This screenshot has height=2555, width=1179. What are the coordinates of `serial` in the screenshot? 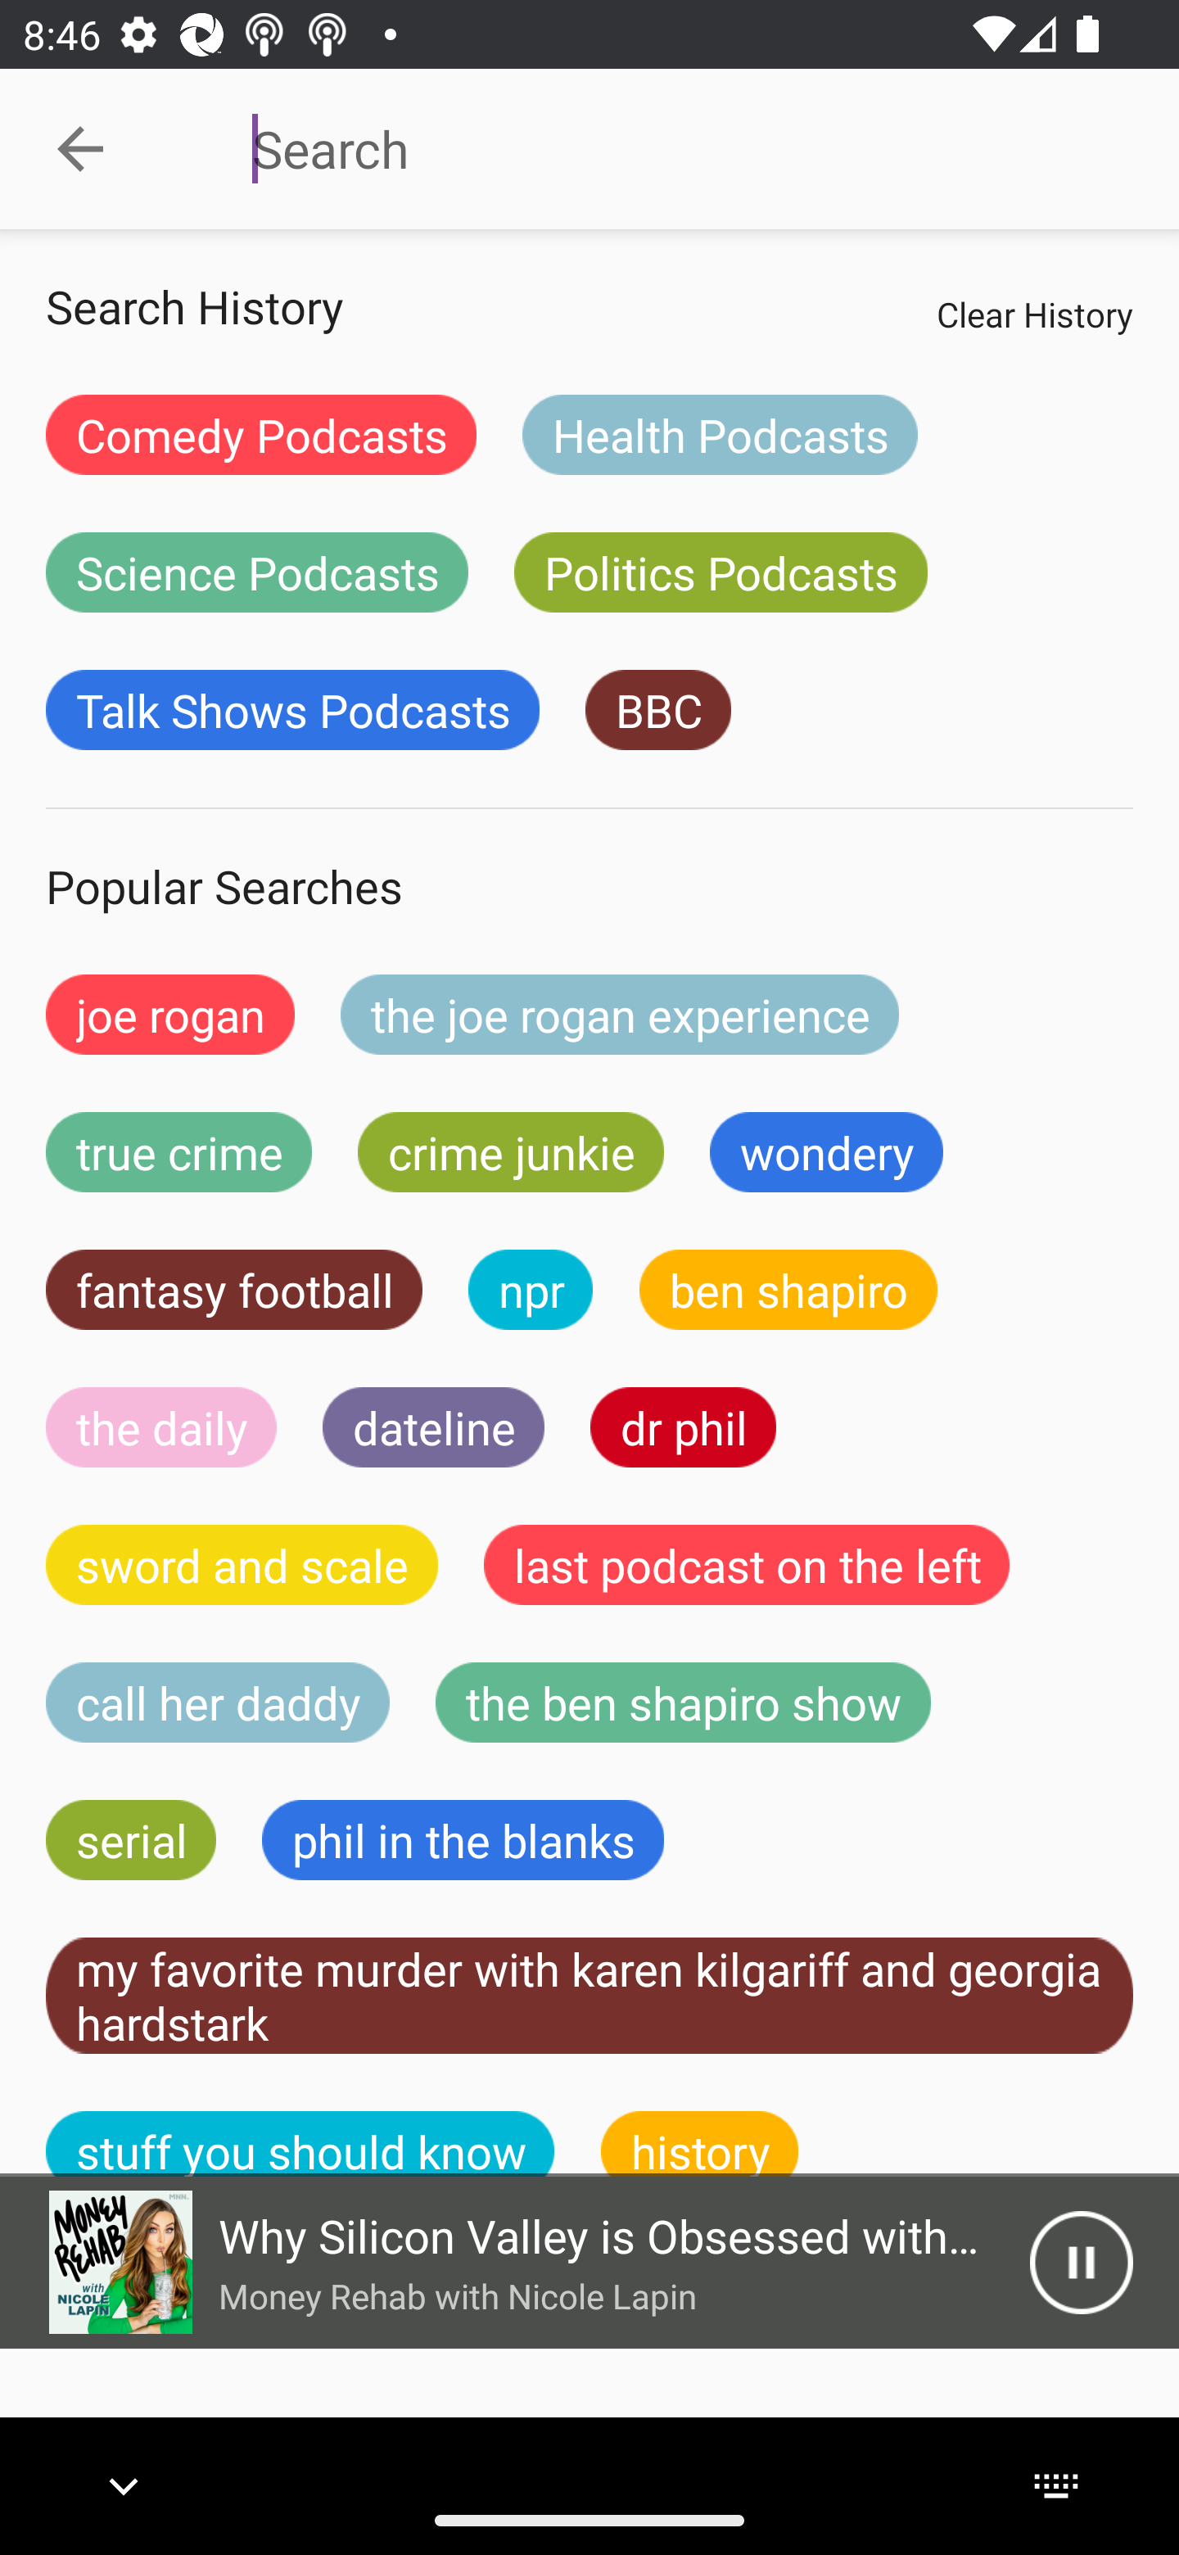 It's located at (131, 1839).